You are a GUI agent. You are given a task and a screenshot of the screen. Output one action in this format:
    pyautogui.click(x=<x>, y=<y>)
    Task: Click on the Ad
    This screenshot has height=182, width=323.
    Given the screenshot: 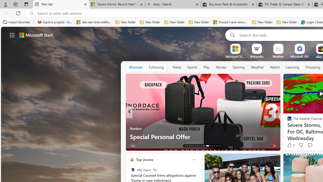 What is the action you would take?
    pyautogui.click(x=288, y=146)
    